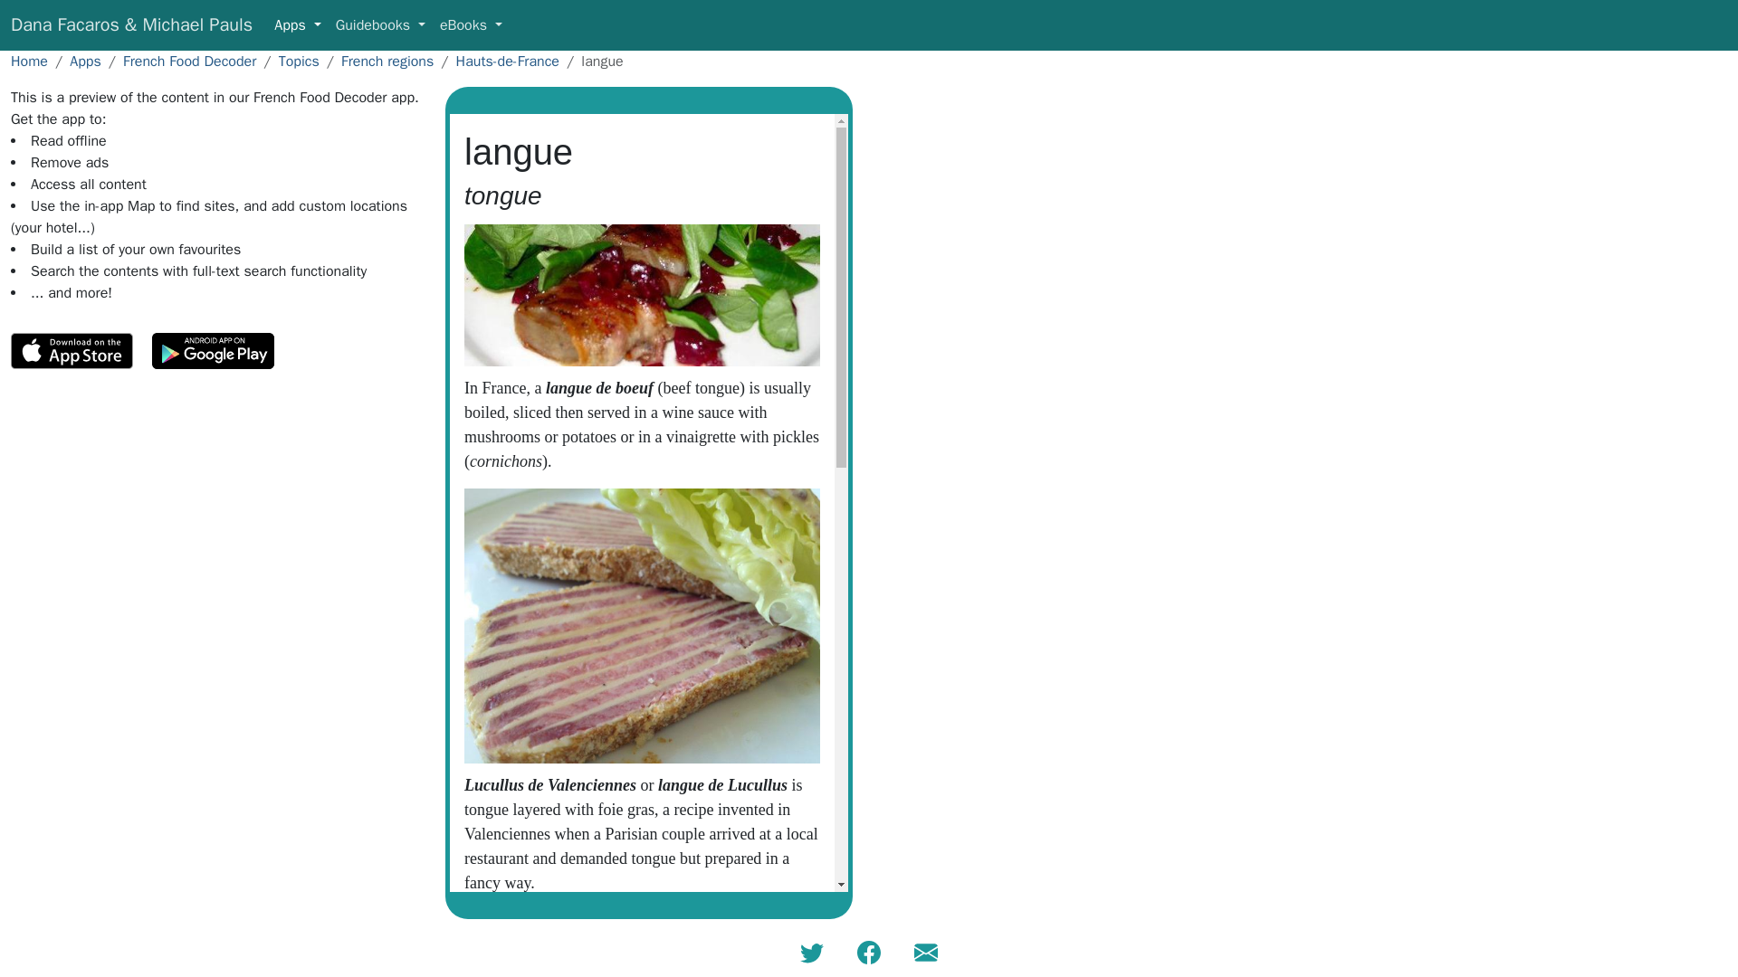 The width and height of the screenshot is (1738, 977). I want to click on Topics, so click(299, 62).